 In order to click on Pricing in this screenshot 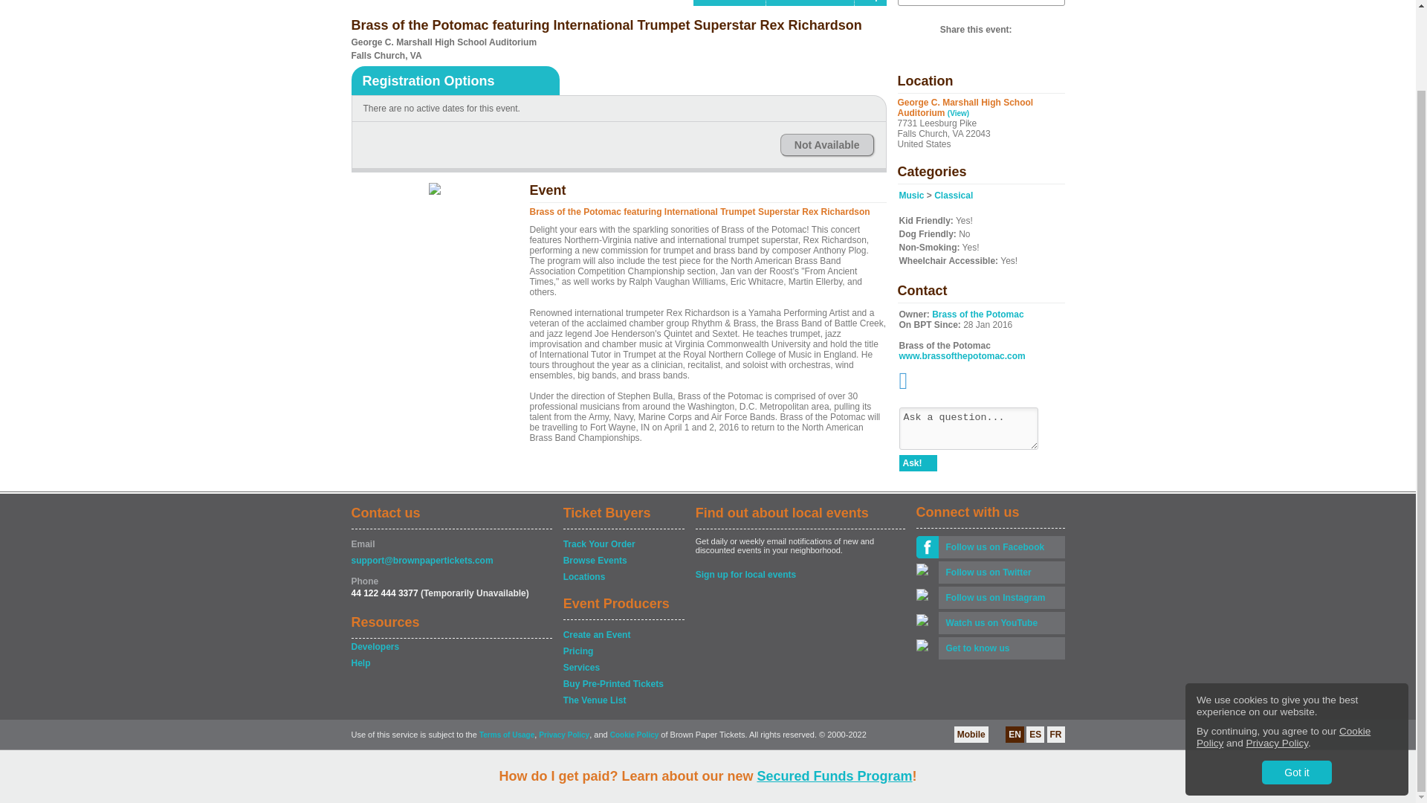, I will do `click(623, 651)`.